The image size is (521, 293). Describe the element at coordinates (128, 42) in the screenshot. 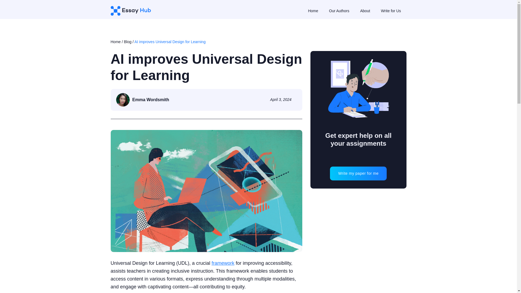

I see `Blog` at that location.